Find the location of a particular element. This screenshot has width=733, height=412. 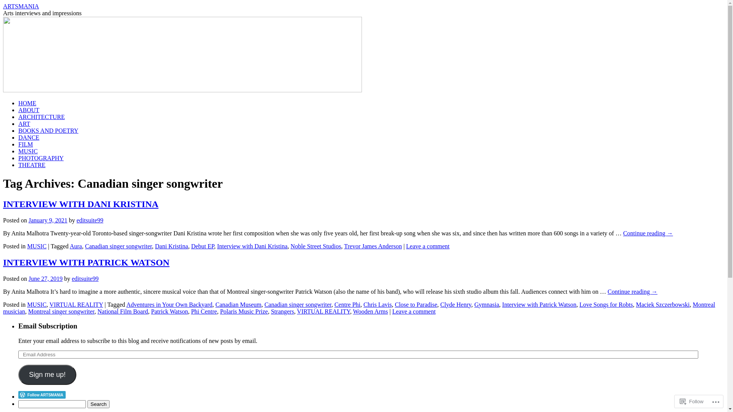

Gymnasia is located at coordinates (486, 304).